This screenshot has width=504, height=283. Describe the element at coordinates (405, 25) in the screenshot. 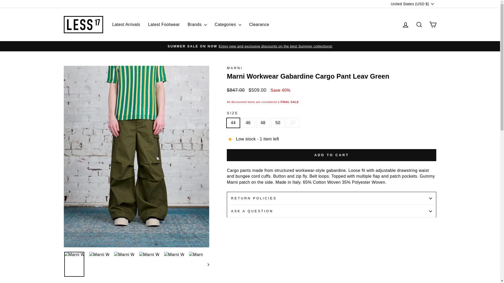

I see `account` at that location.